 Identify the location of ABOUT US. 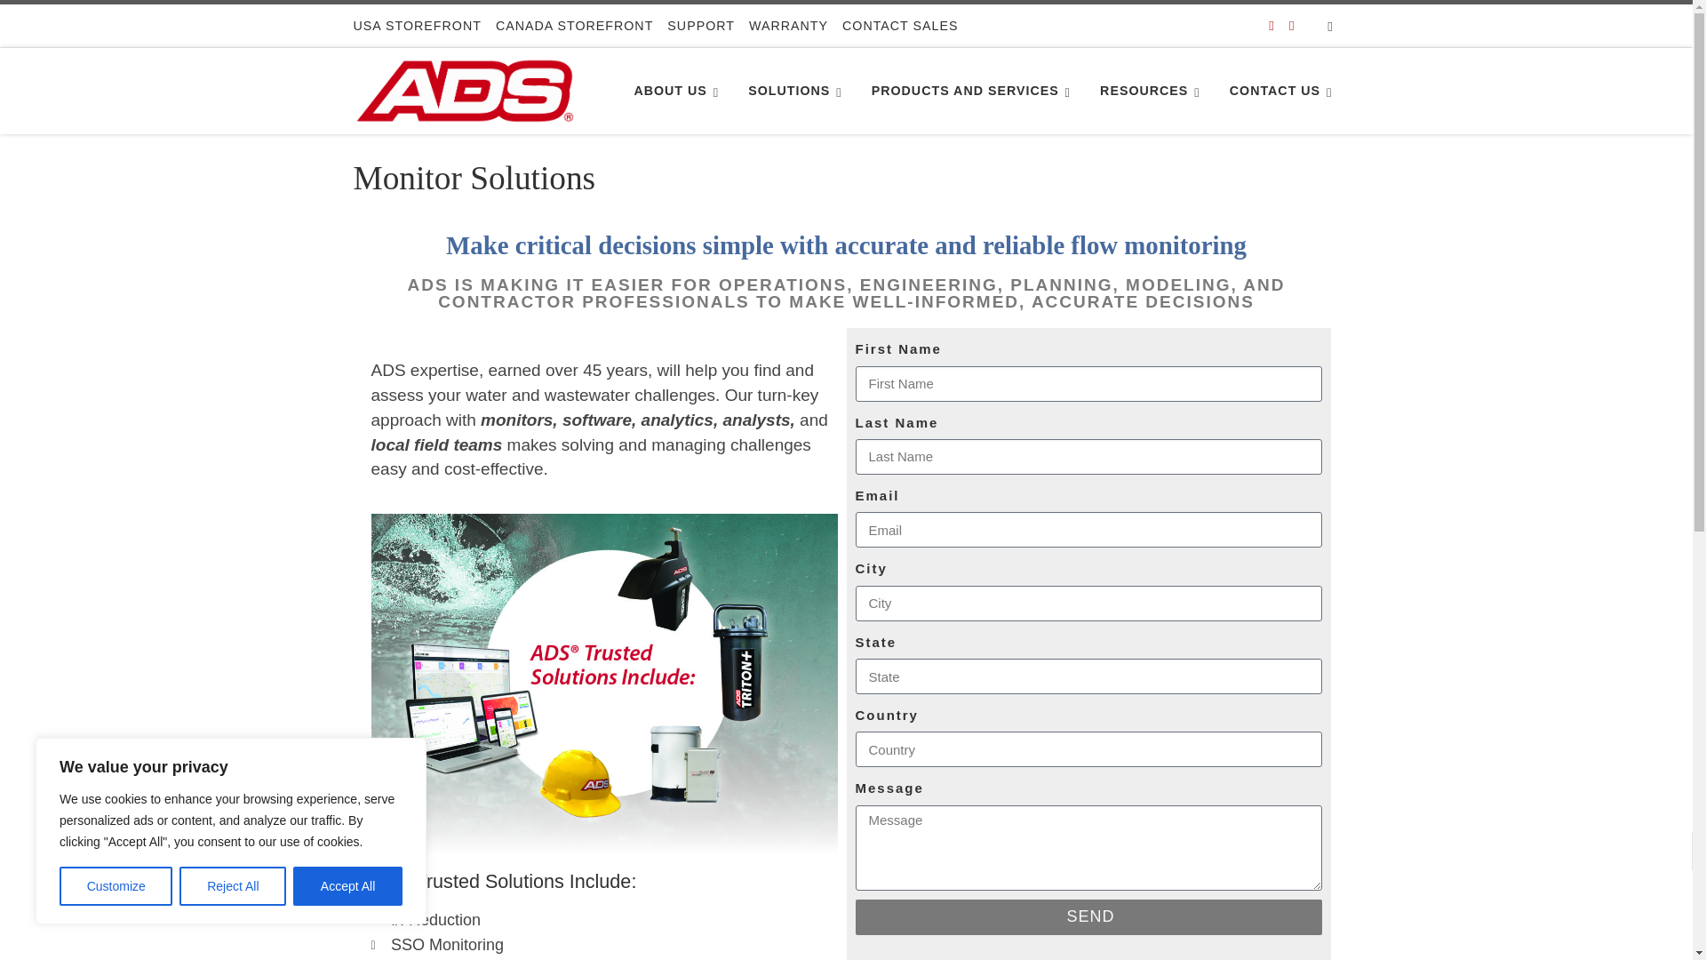
(679, 91).